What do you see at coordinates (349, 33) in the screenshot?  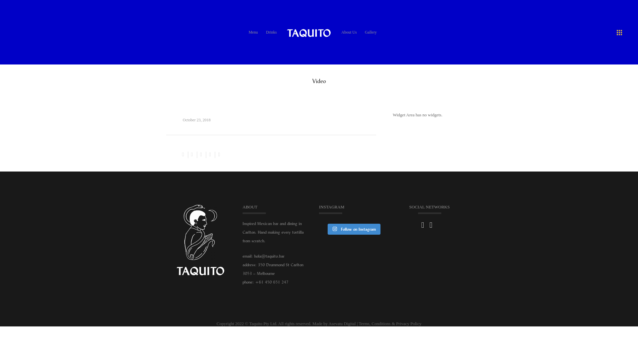 I see `About Us` at bounding box center [349, 33].